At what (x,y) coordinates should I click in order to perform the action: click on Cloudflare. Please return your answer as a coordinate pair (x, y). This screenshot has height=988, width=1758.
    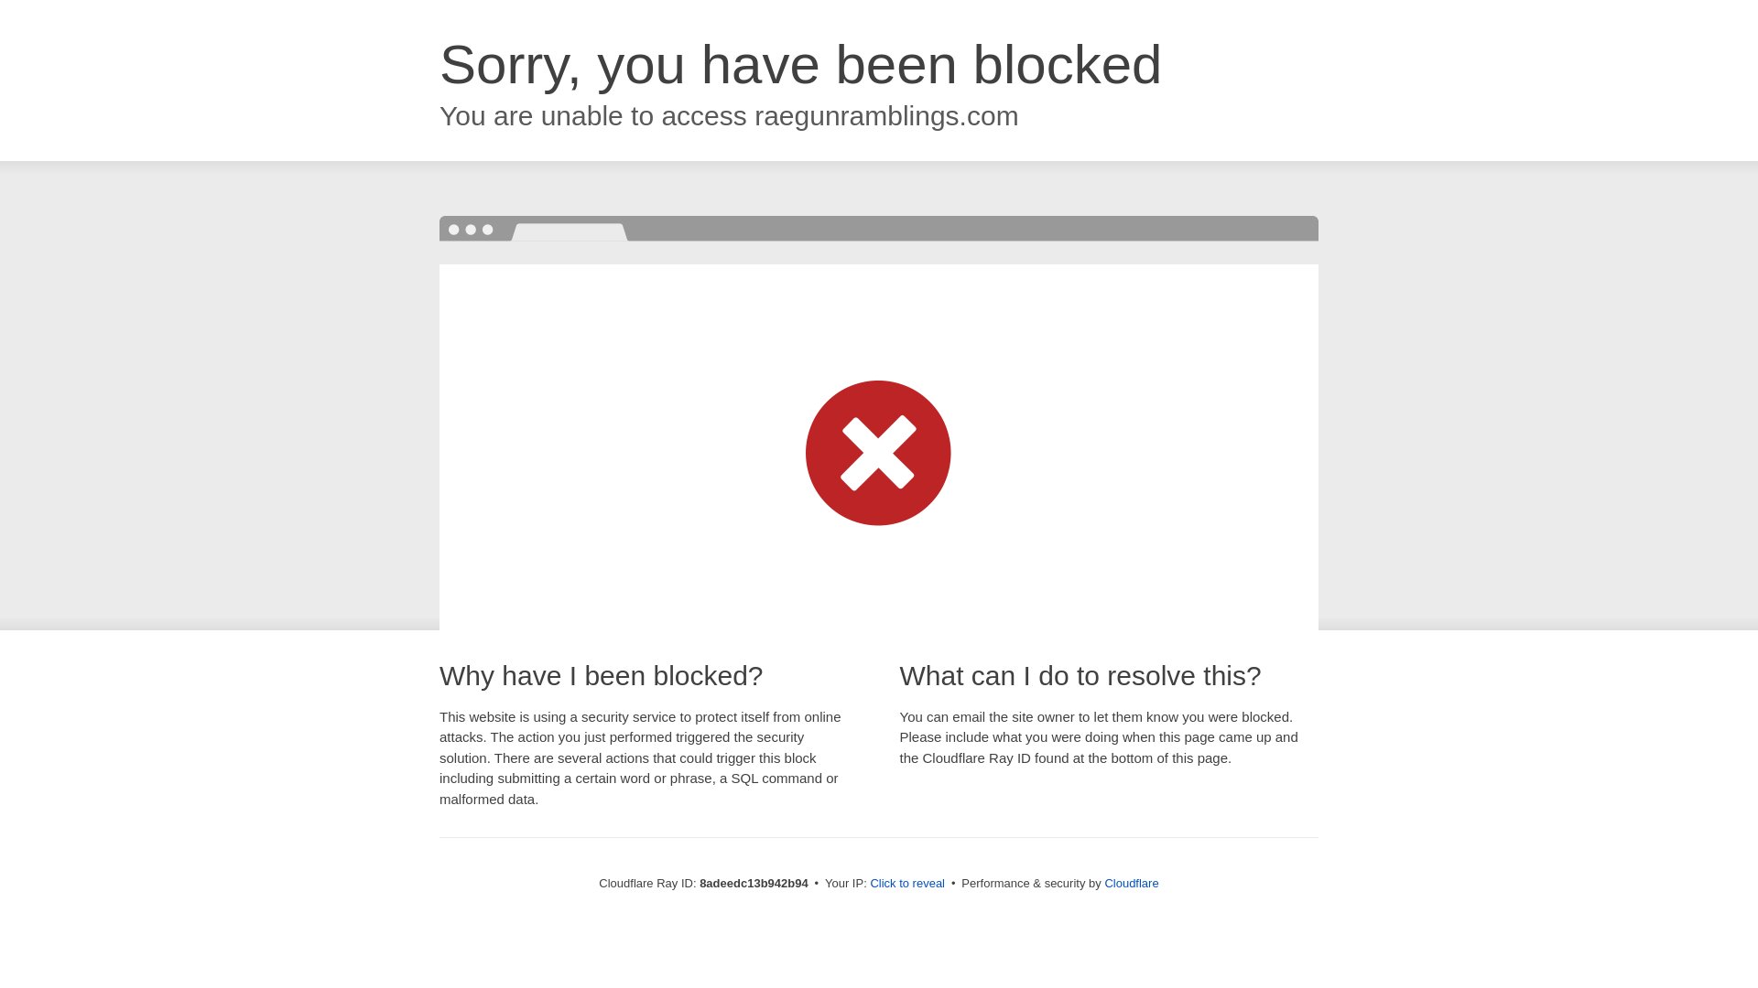
    Looking at the image, I should click on (1131, 883).